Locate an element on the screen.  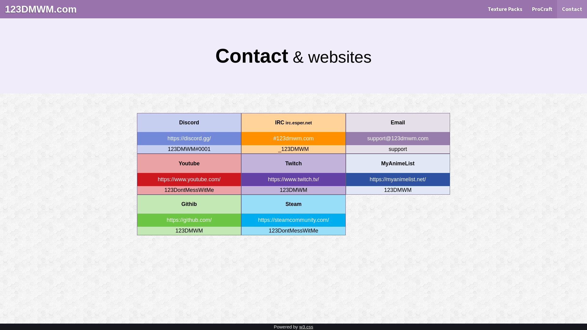
123DMWM.com is located at coordinates (41, 9).